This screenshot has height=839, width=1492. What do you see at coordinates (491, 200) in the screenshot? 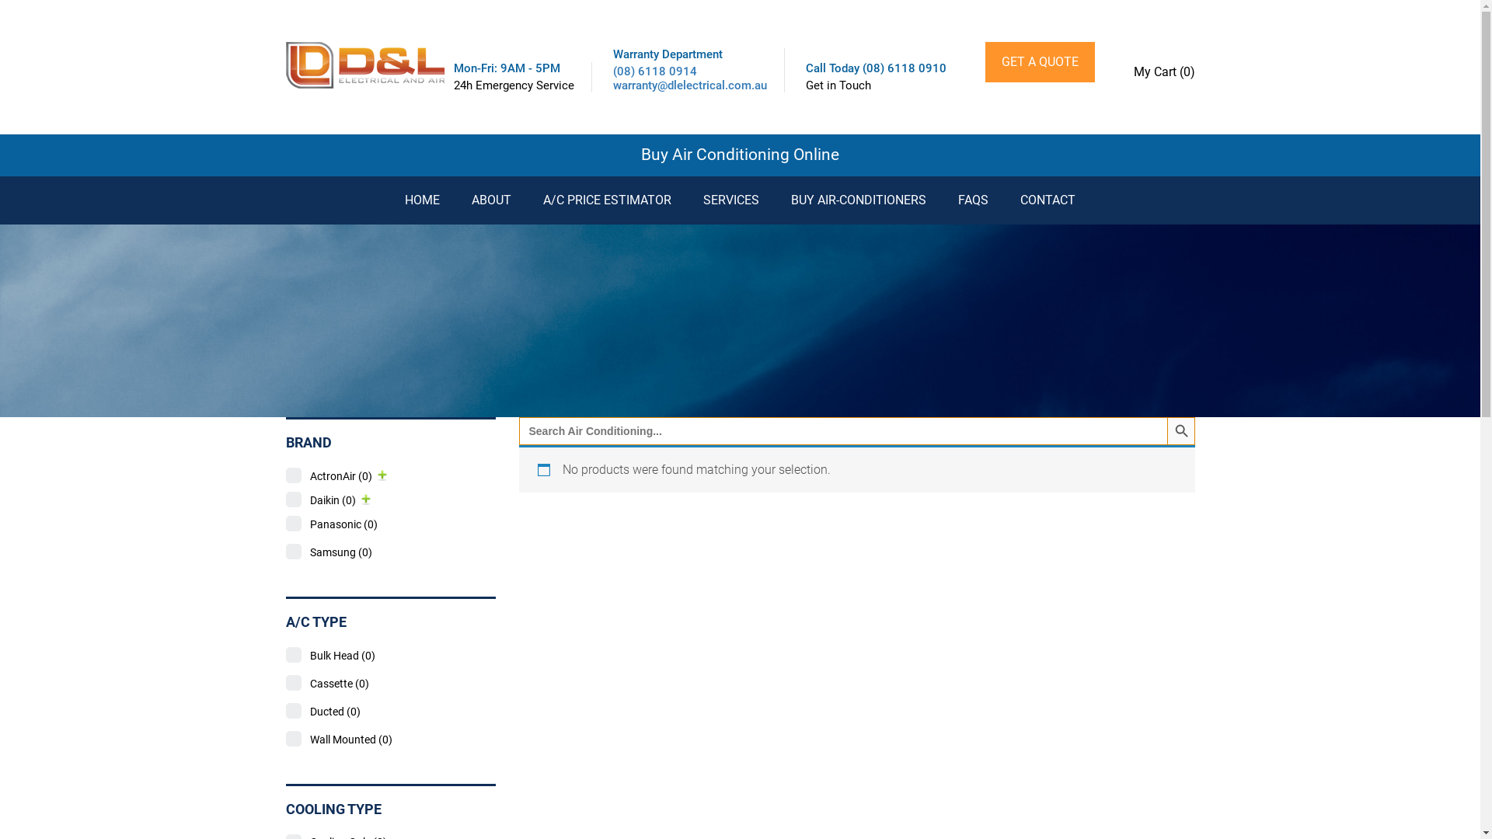
I see `ABOUT` at bounding box center [491, 200].